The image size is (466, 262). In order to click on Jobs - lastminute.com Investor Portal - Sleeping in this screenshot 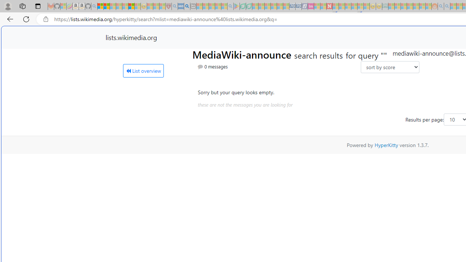, I will do `click(311, 7)`.